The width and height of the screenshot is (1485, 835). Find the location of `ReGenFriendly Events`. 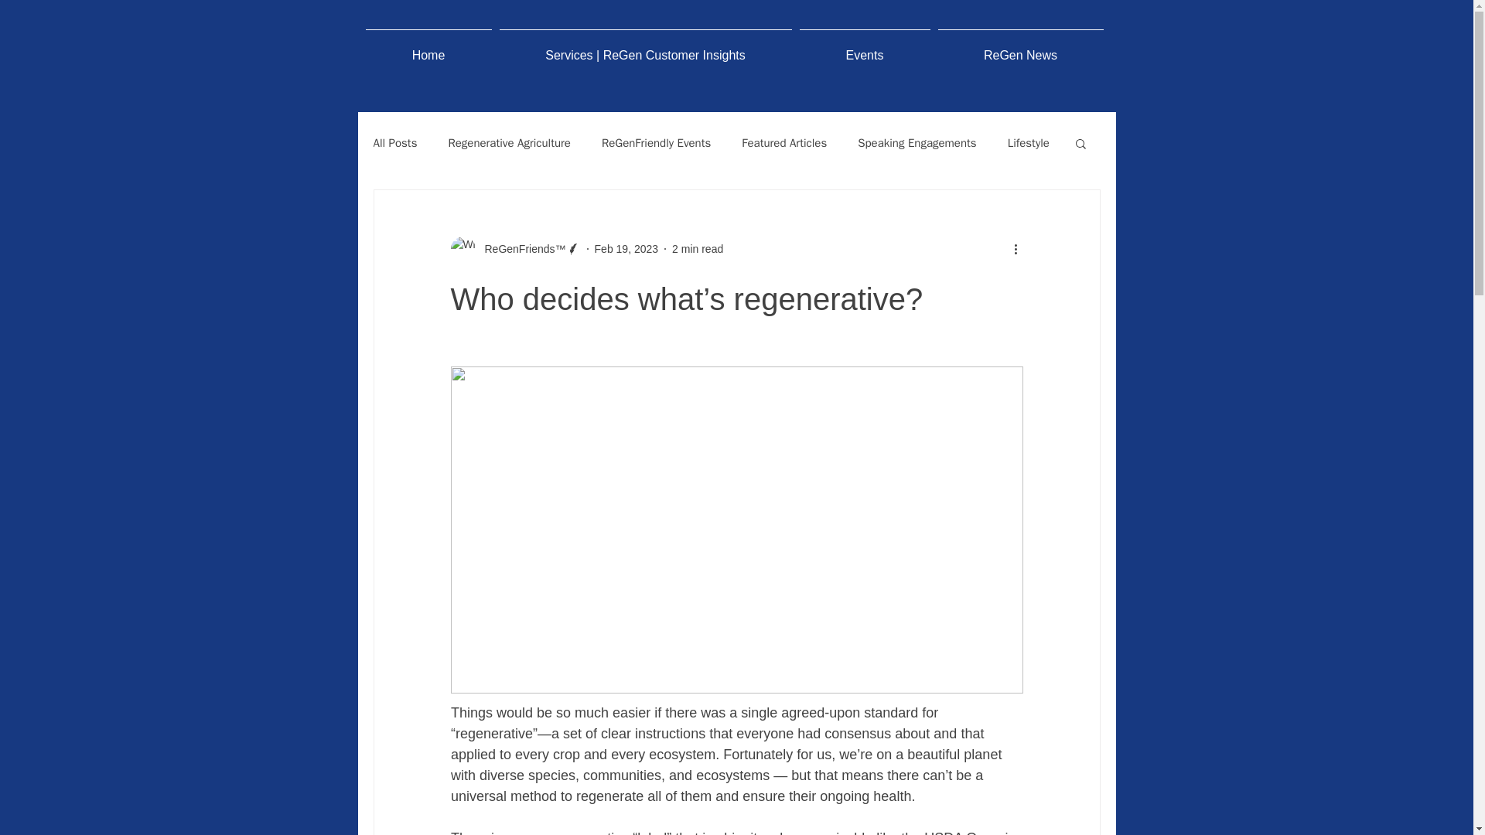

ReGenFriendly Events is located at coordinates (656, 144).